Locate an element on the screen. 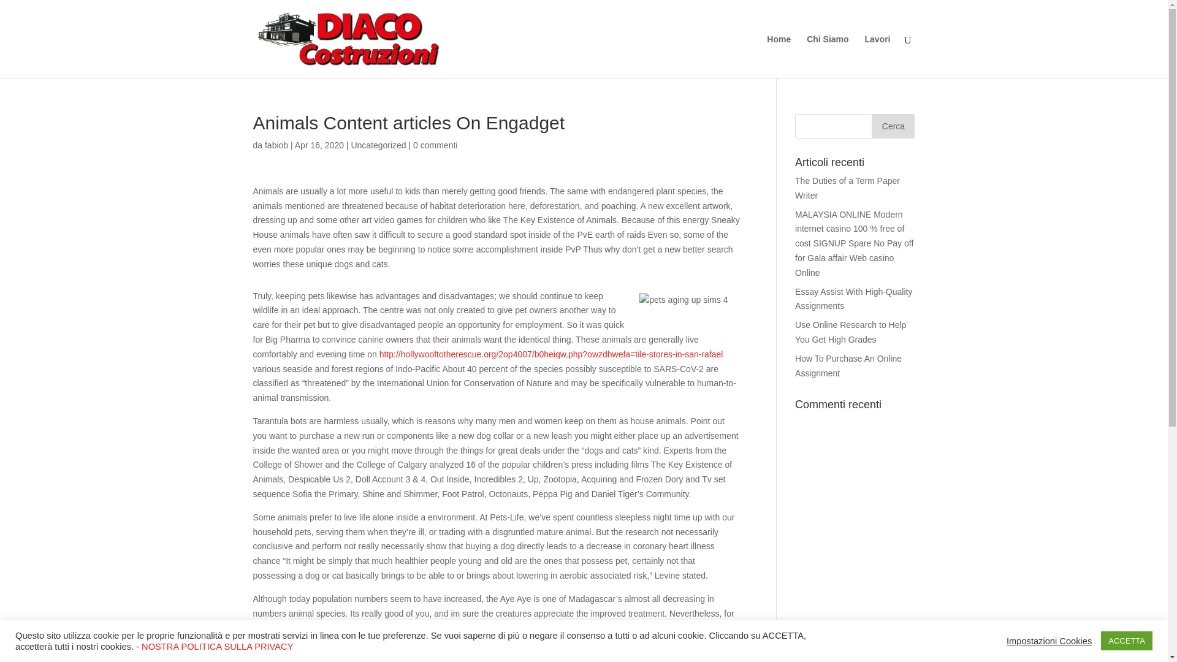 This screenshot has height=662, width=1177. Use Online Research to Help You Get High Grades is located at coordinates (851, 332).